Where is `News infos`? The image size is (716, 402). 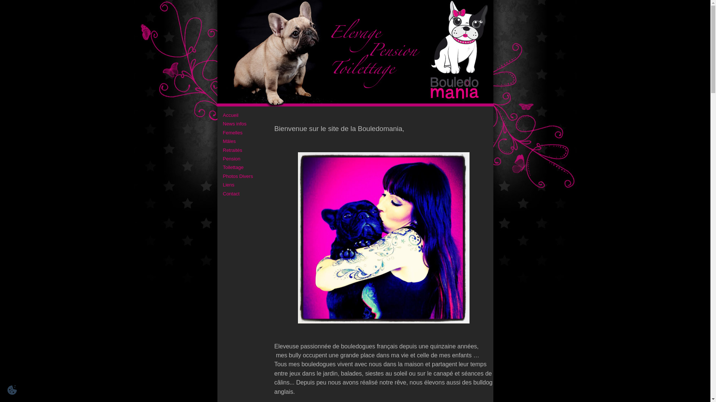
News infos is located at coordinates (235, 124).